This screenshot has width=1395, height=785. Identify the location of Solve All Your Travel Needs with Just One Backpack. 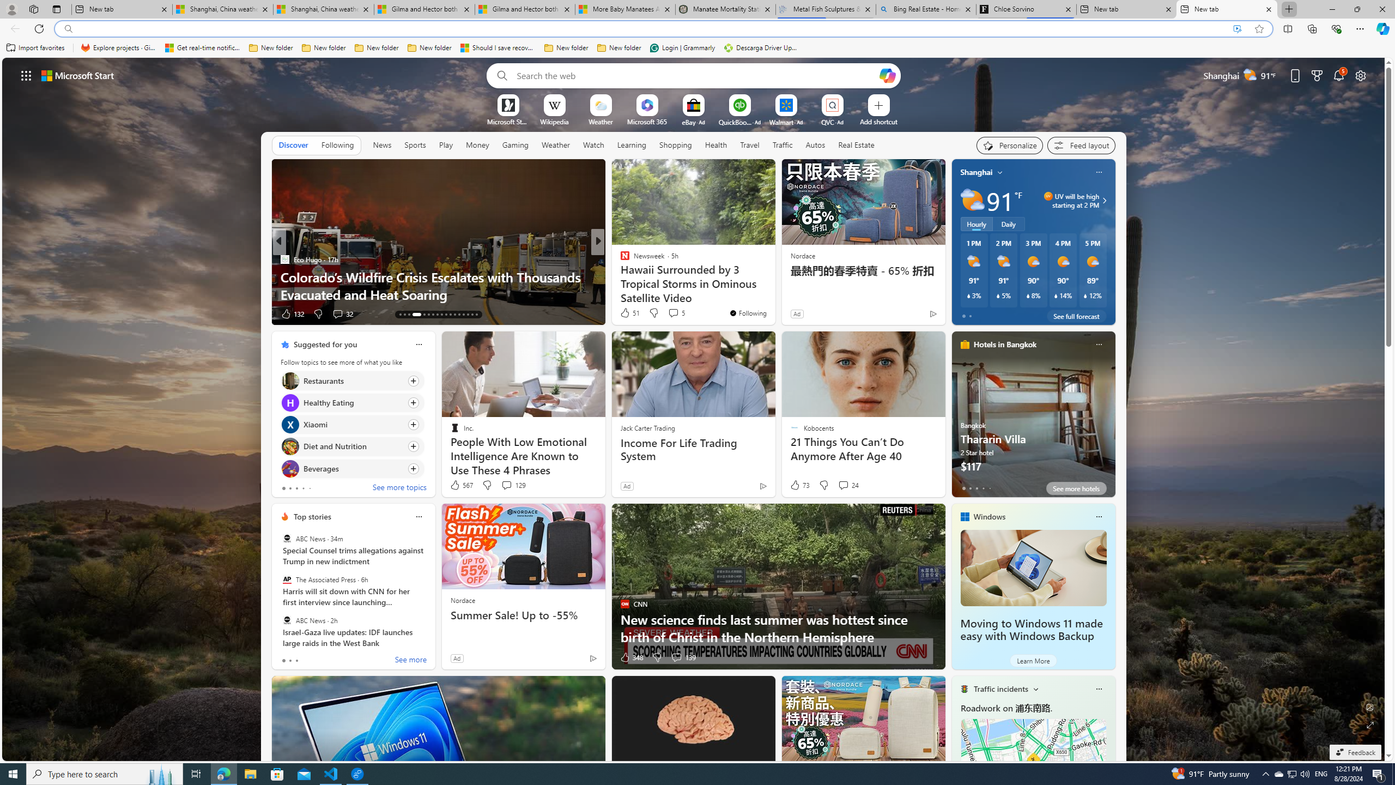
(773, 294).